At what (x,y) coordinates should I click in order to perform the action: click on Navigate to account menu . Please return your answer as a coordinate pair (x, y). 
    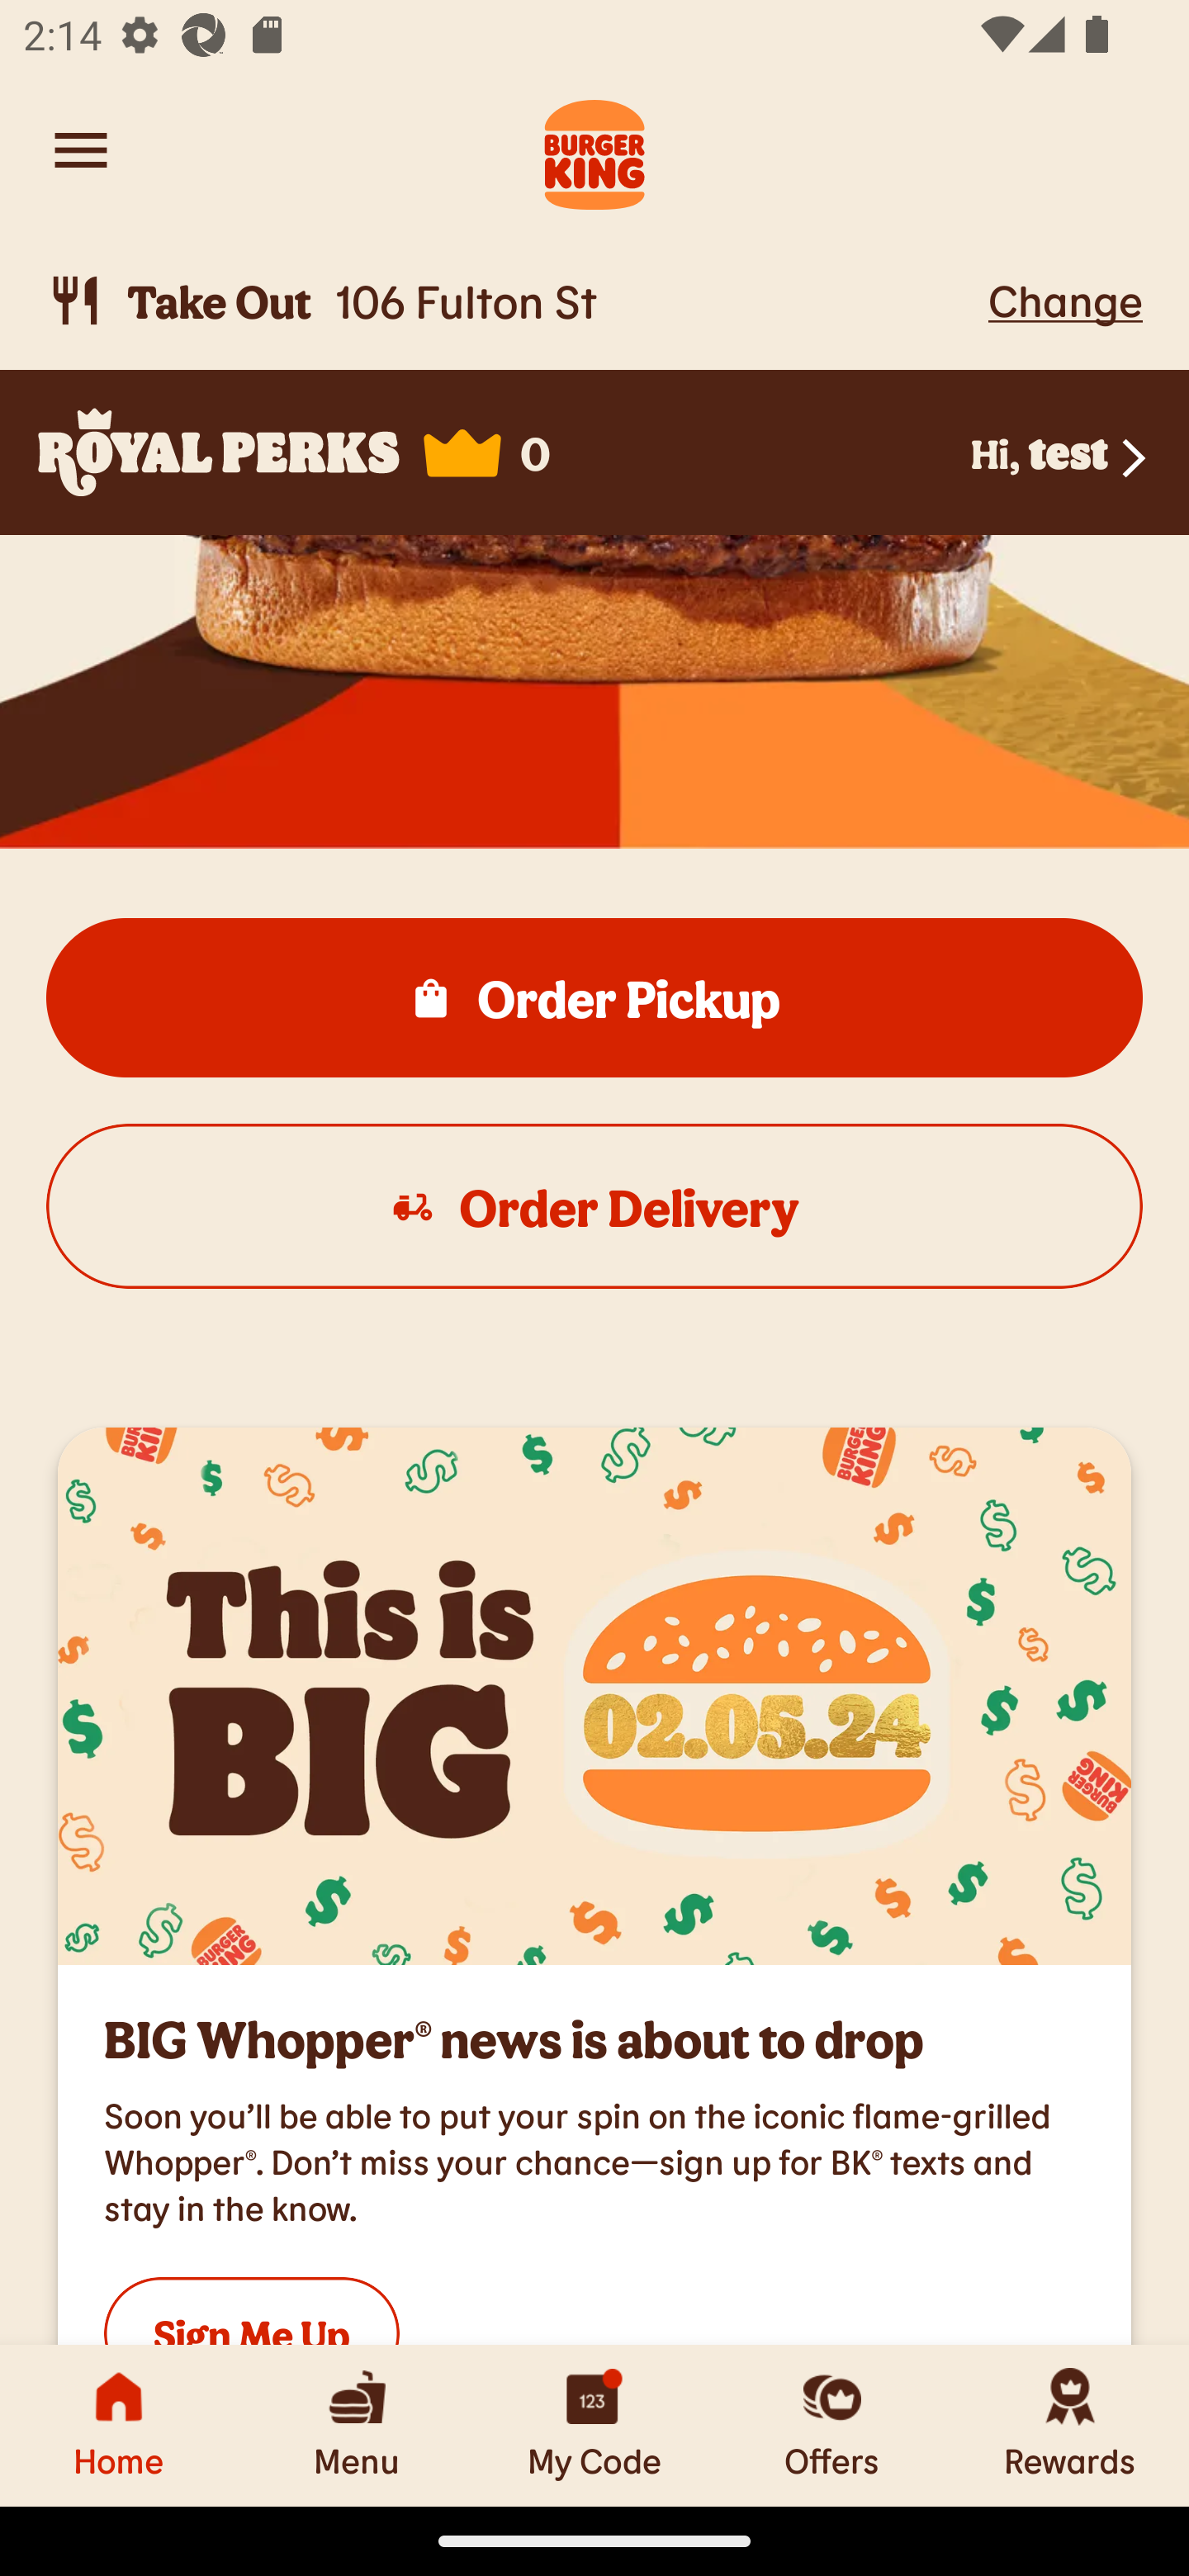
    Looking at the image, I should click on (81, 150).